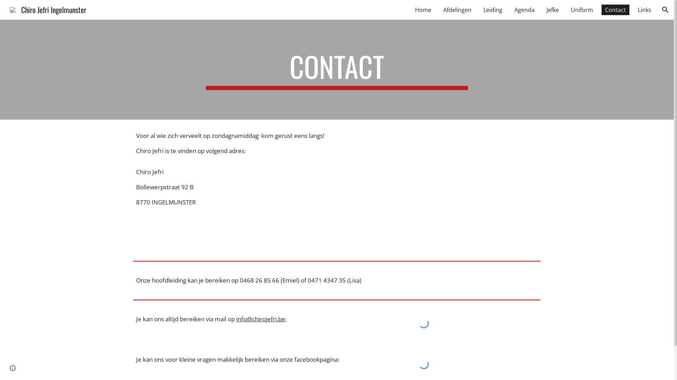  I want to click on Chiro Jefri Ingelmunster, so click(48, 8).